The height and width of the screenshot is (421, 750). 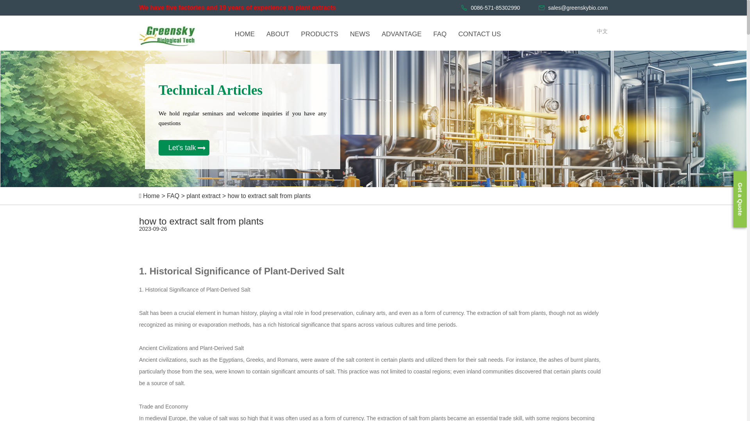 What do you see at coordinates (479, 34) in the screenshot?
I see `Contact US` at bounding box center [479, 34].